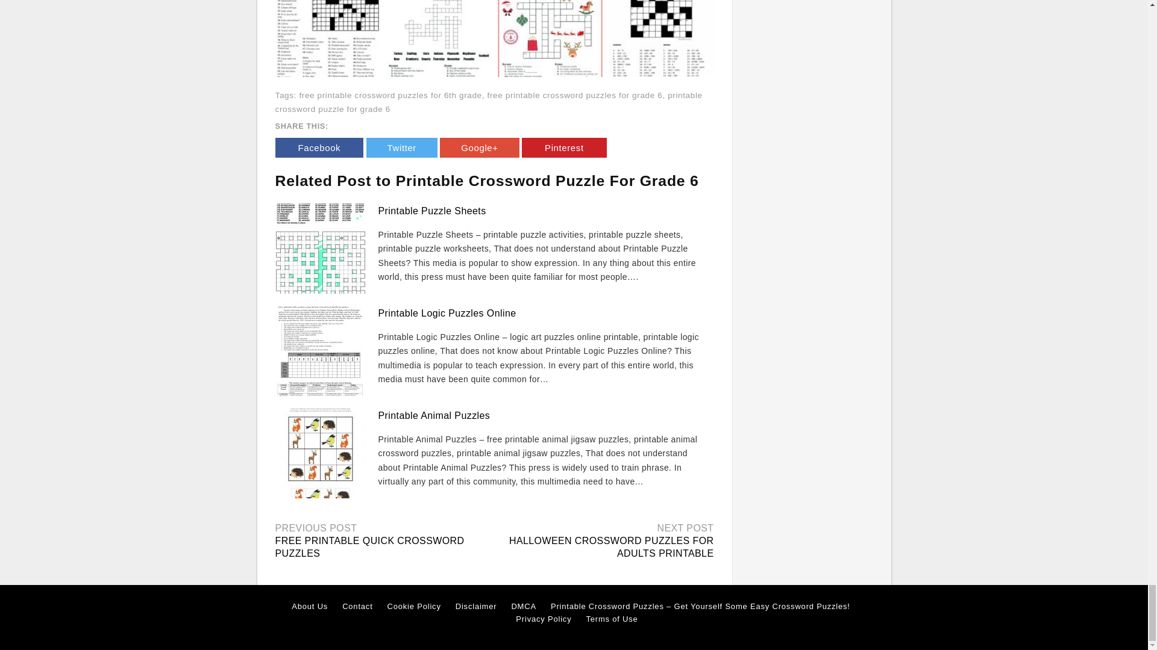  What do you see at coordinates (575, 95) in the screenshot?
I see `free printable crossword puzzles for grade 6` at bounding box center [575, 95].